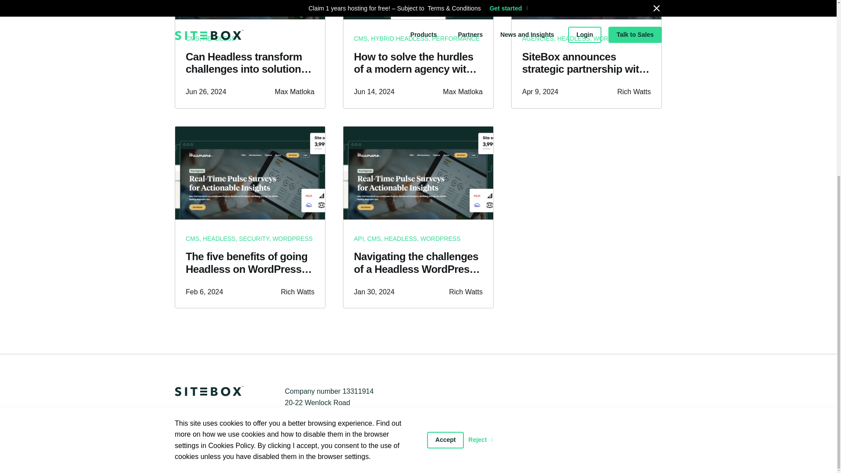  I want to click on WORDPRESS, so click(614, 39).